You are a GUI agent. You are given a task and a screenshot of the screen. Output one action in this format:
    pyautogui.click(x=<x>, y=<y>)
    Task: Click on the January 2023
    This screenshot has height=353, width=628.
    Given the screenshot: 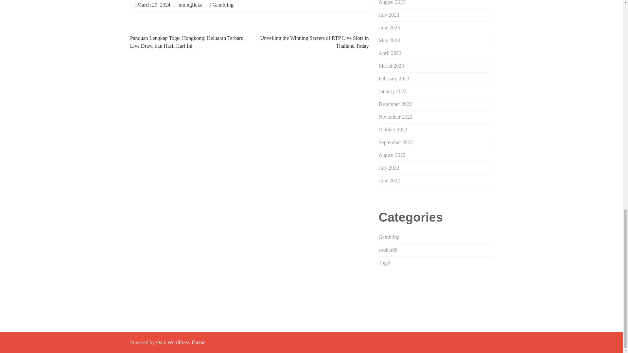 What is the action you would take?
    pyautogui.click(x=392, y=92)
    